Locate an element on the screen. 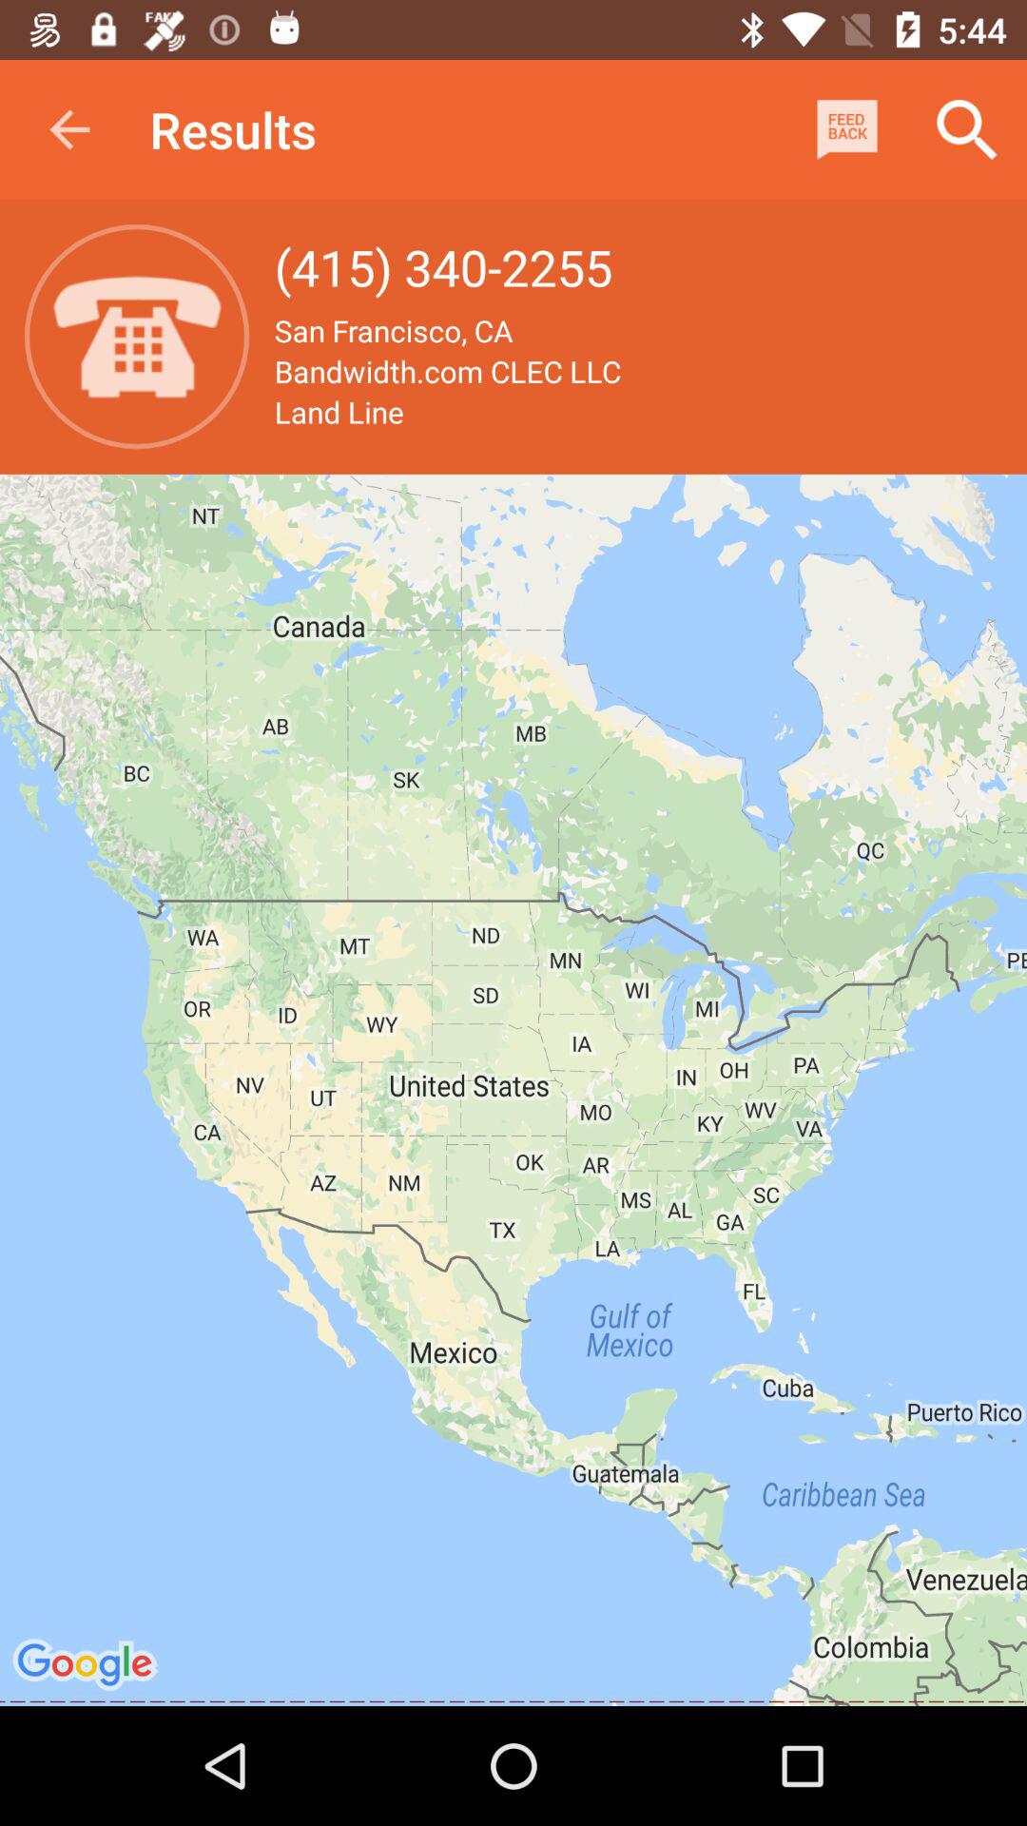  turn on the icon to the right of the results item is located at coordinates (846, 129).